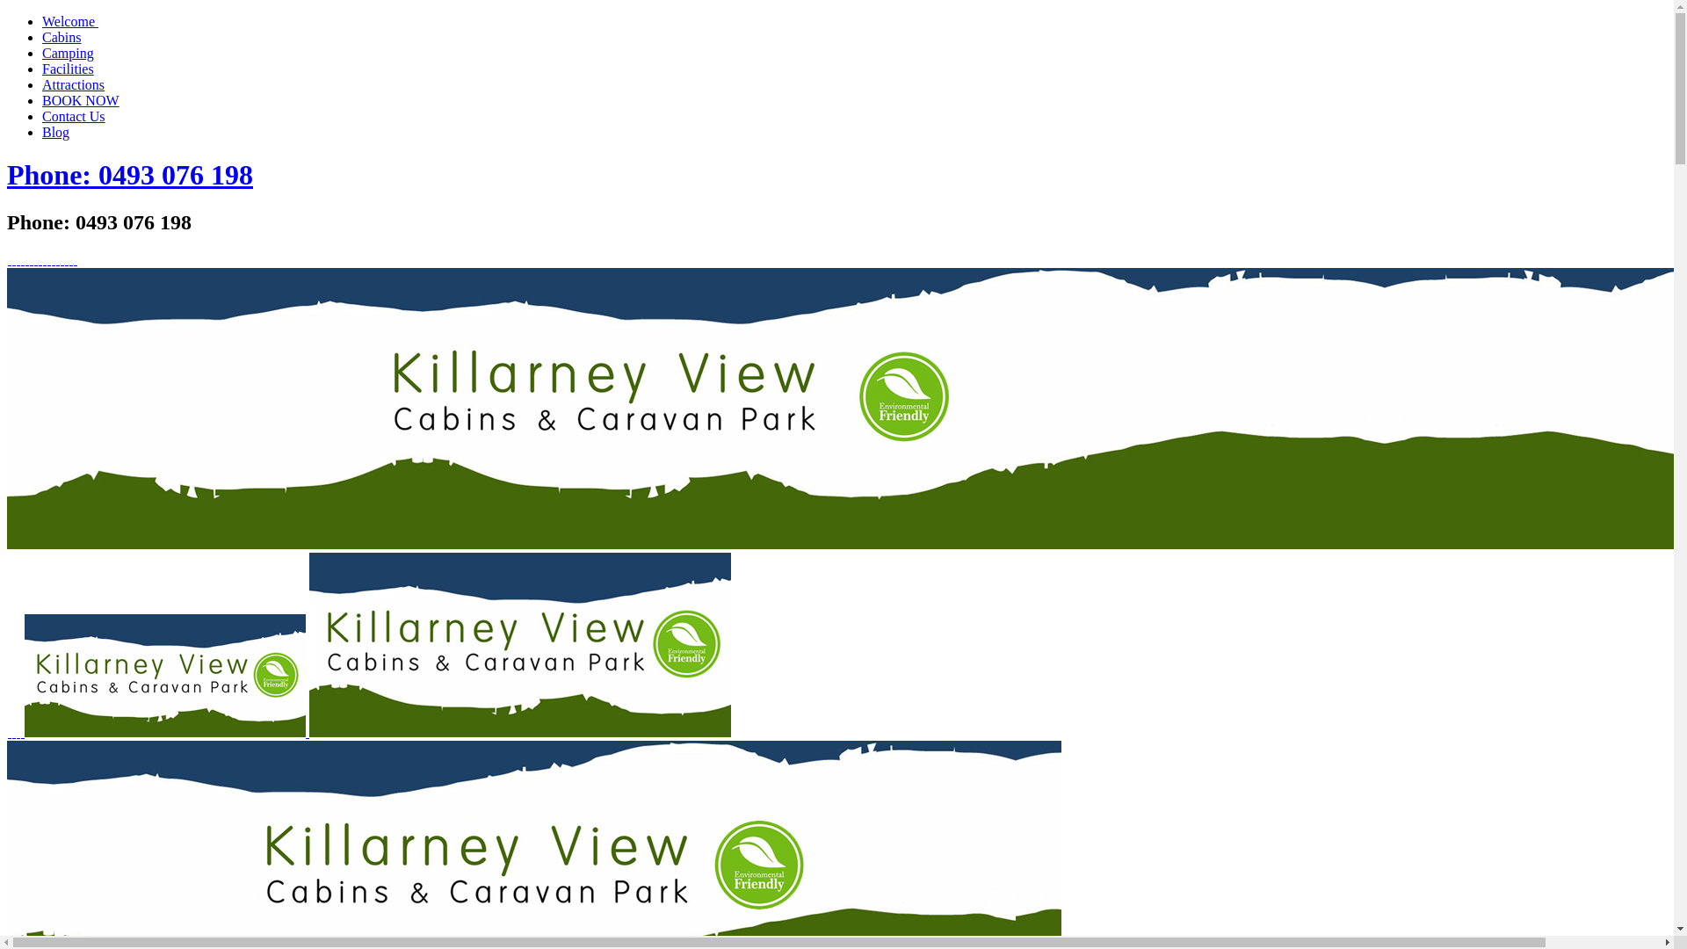  What do you see at coordinates (81, 100) in the screenshot?
I see `BOOK NOW` at bounding box center [81, 100].